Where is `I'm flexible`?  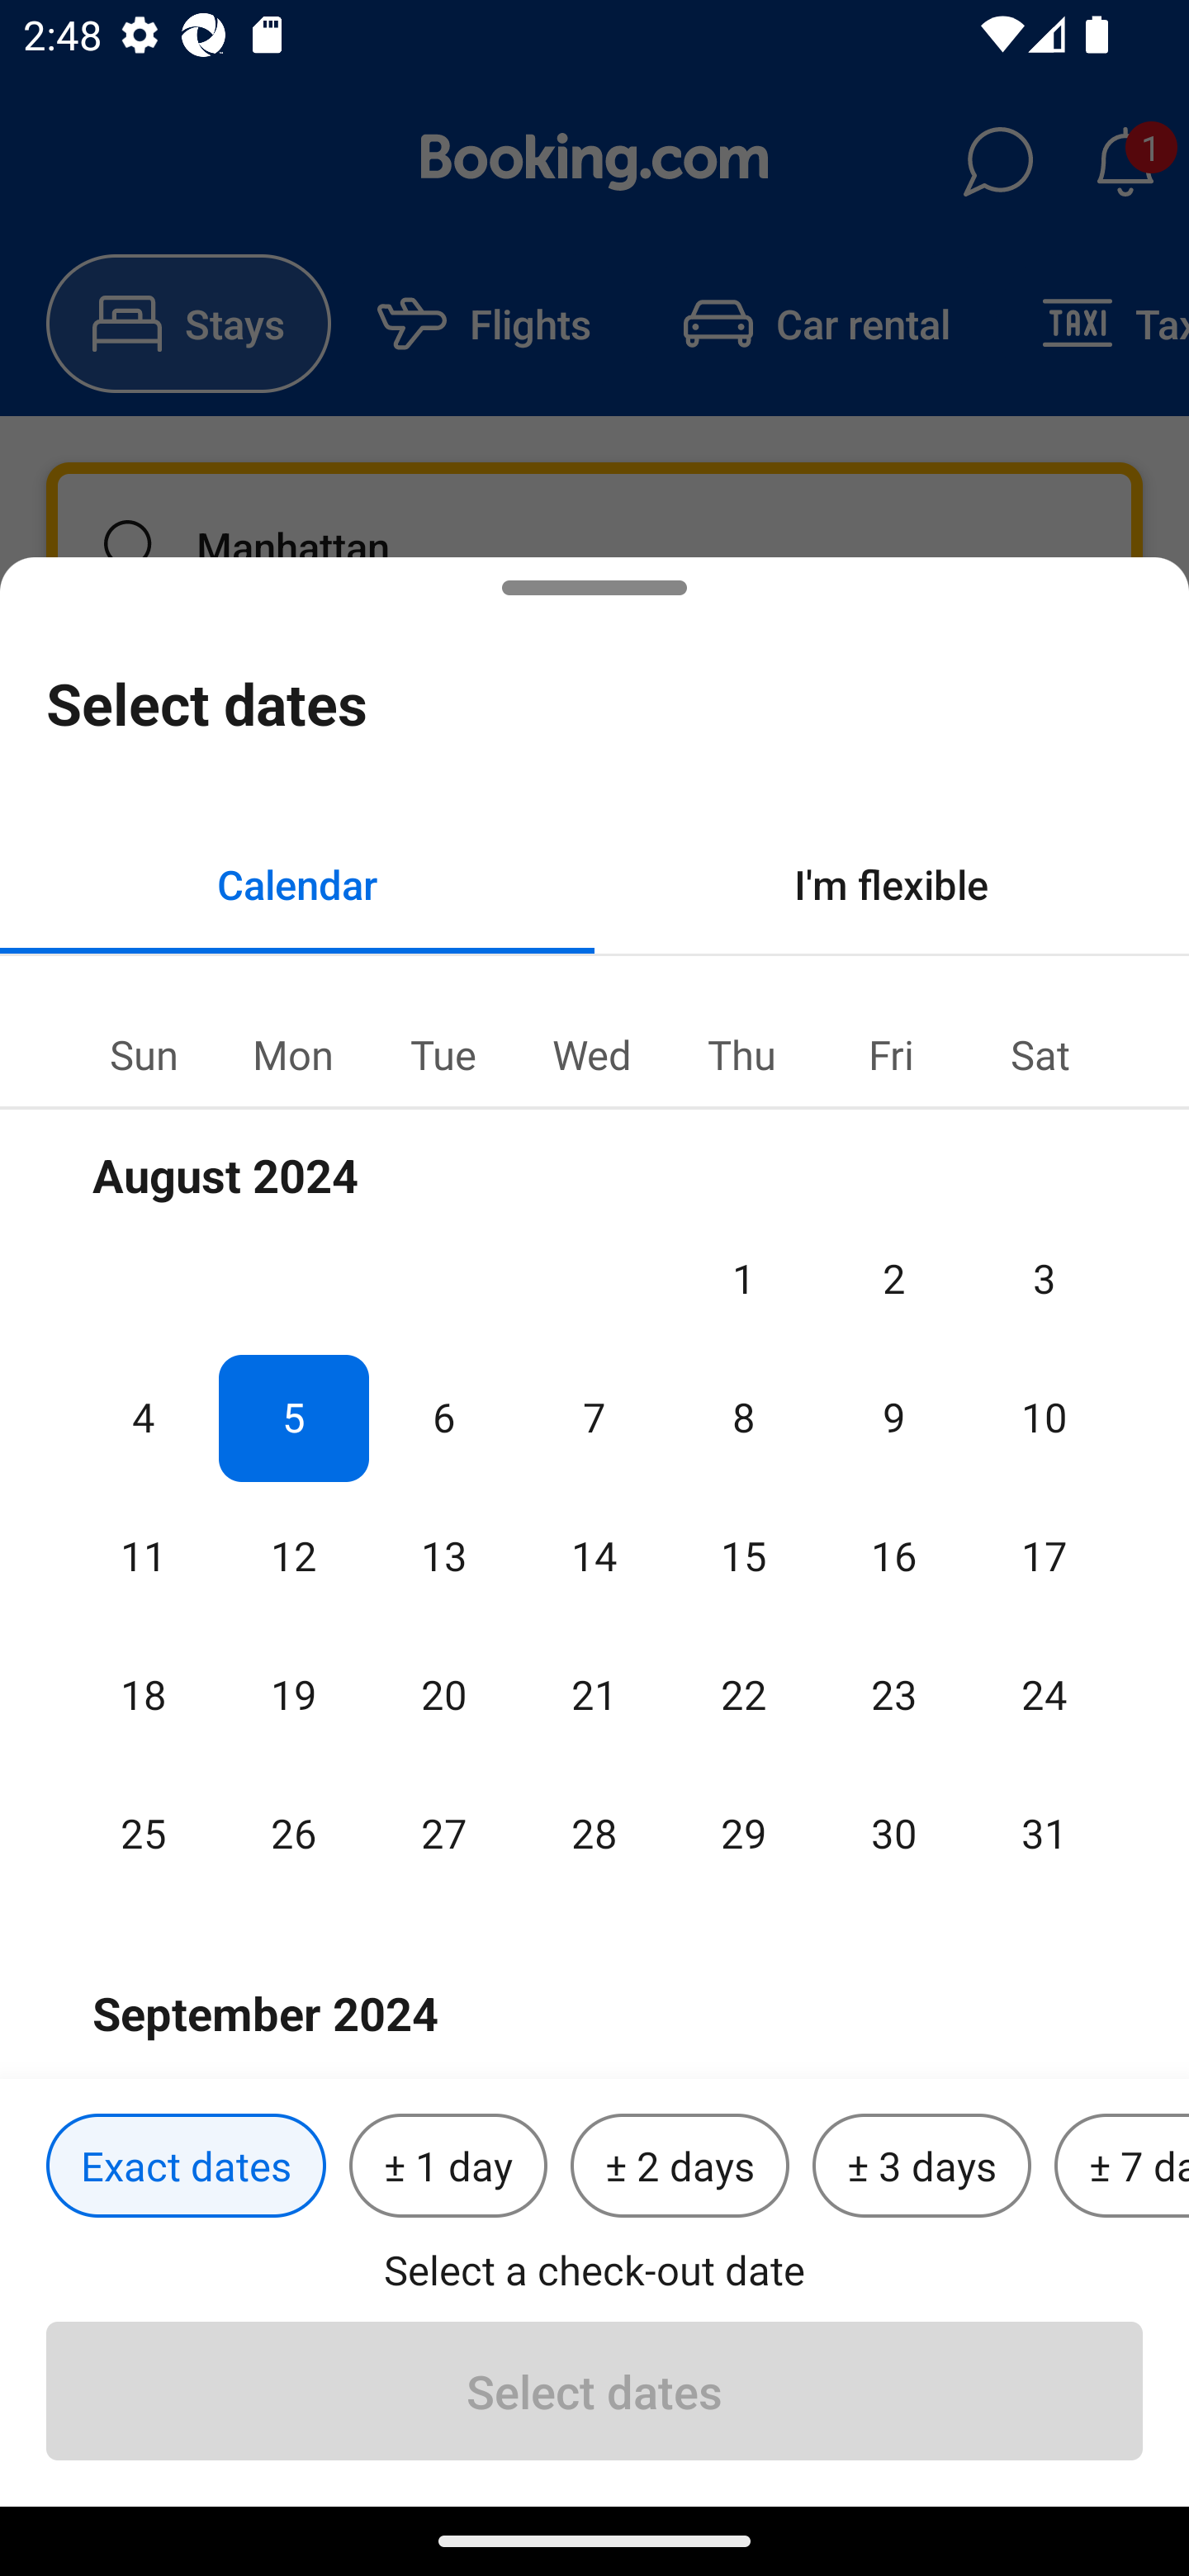 I'm flexible is located at coordinates (892, 883).